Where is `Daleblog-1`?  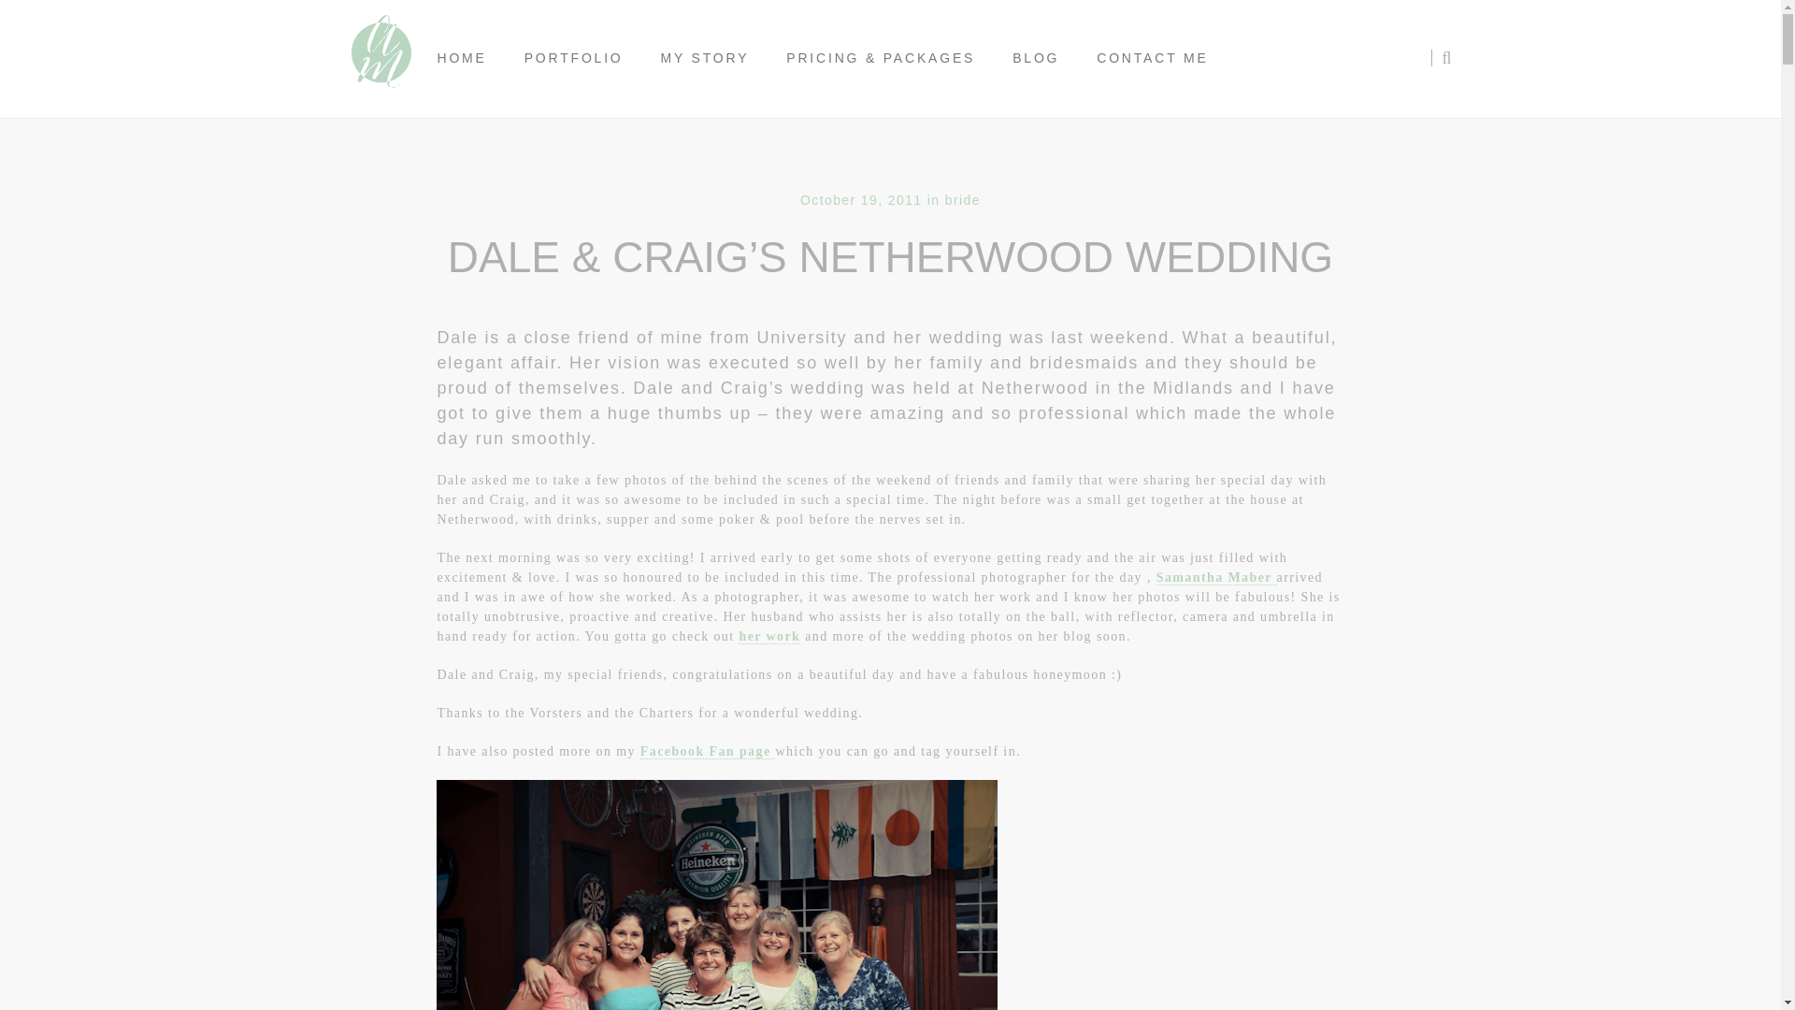 Daleblog-1 is located at coordinates (716, 894).